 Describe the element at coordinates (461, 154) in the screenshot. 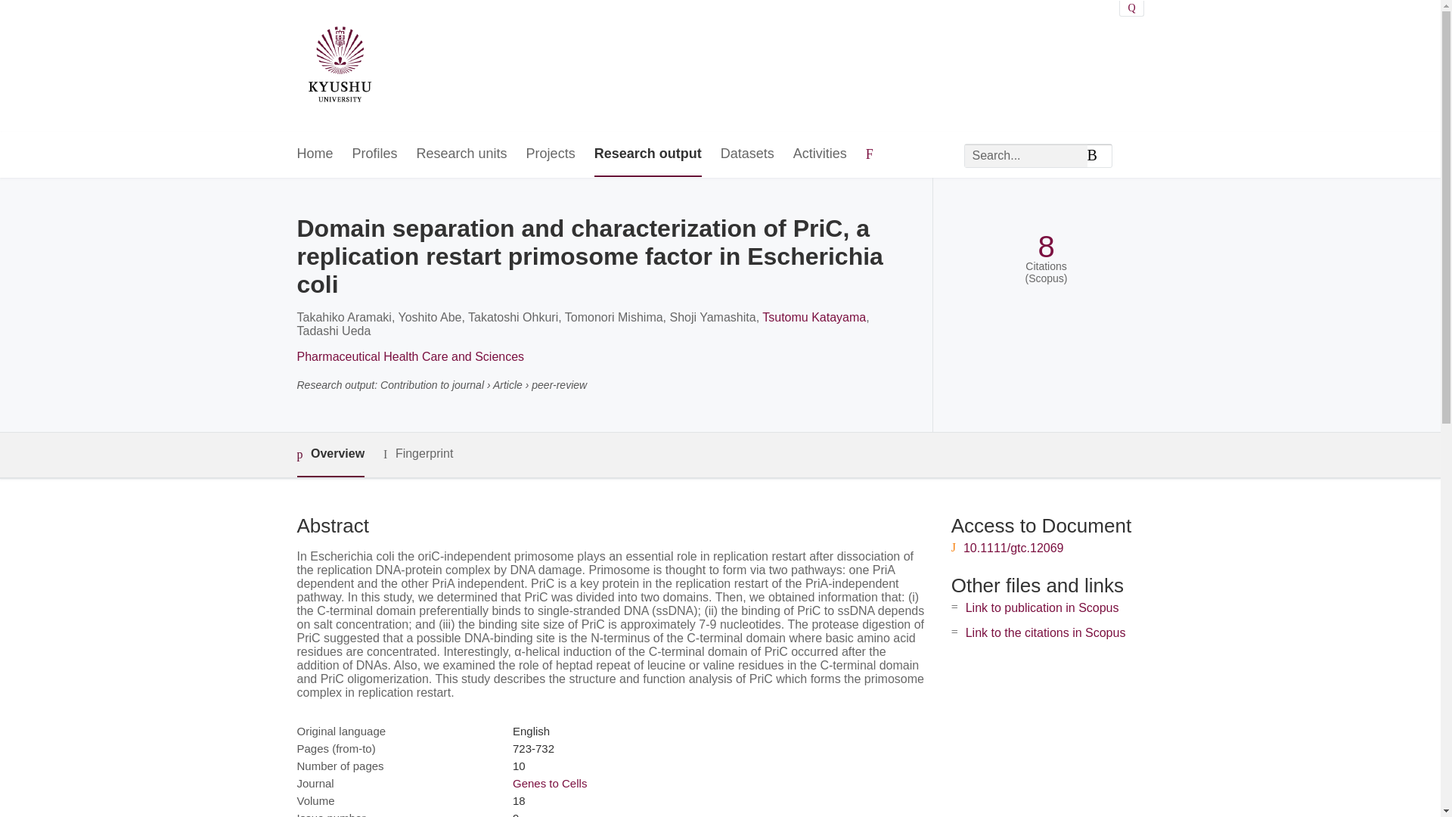

I see `Research units` at that location.